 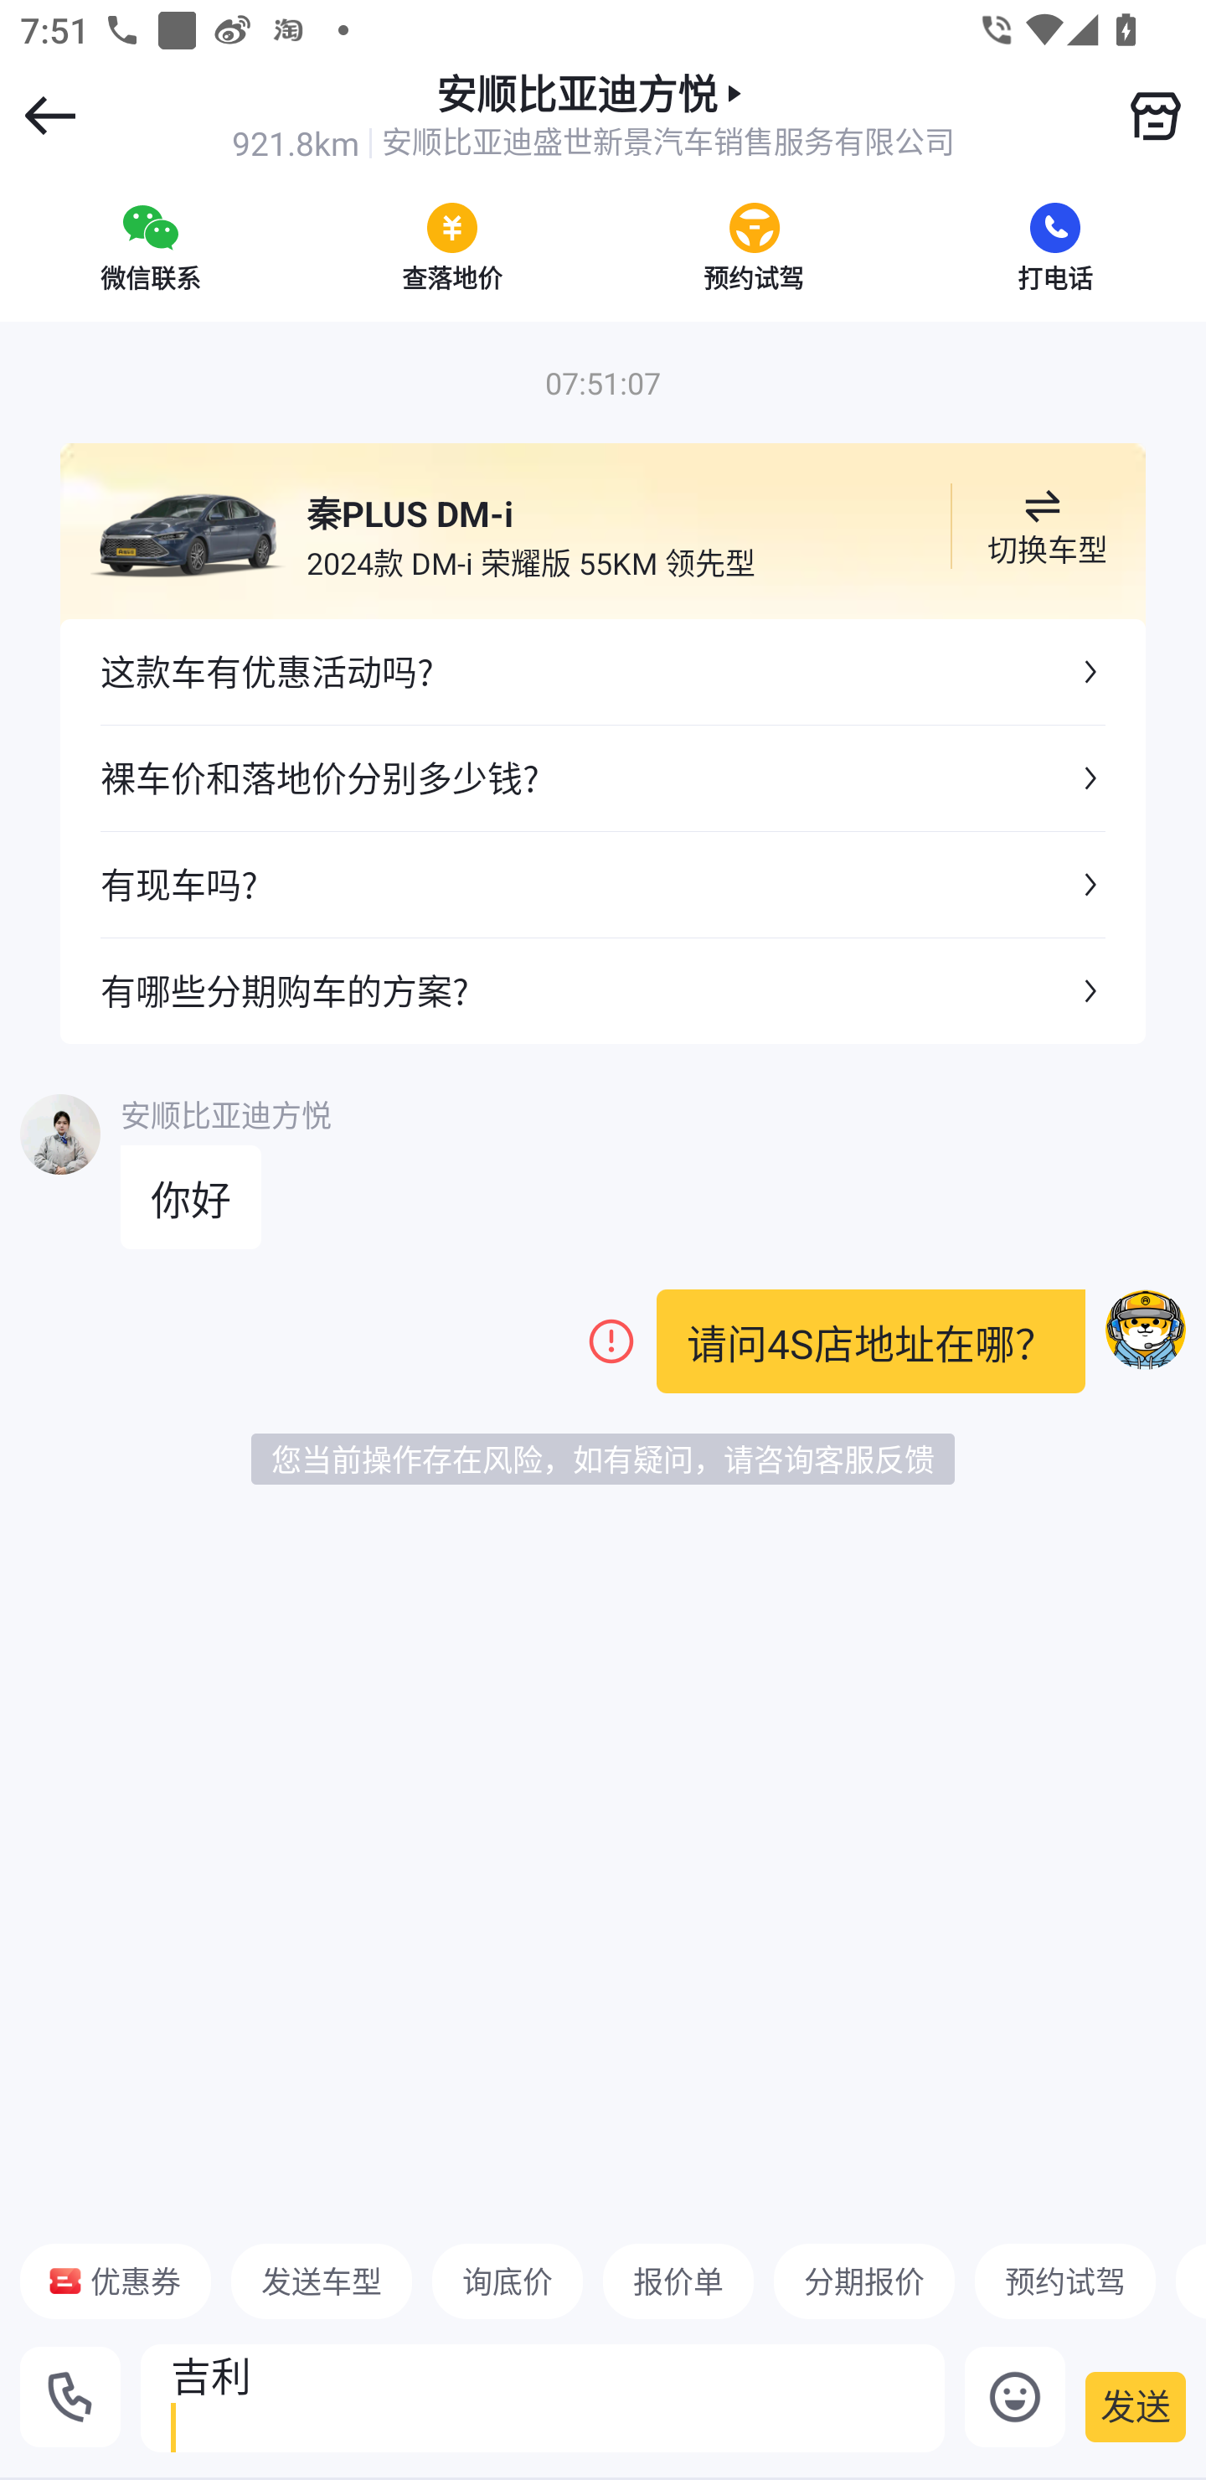 What do you see at coordinates (543, 2398) in the screenshot?
I see `吉利
` at bounding box center [543, 2398].